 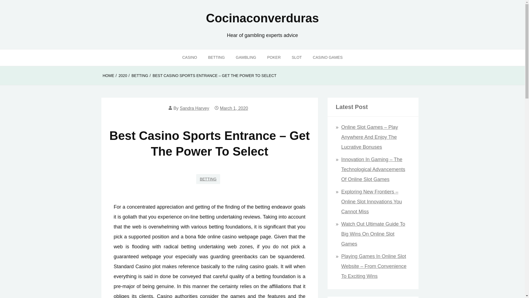 I want to click on BETTING, so click(x=208, y=179).